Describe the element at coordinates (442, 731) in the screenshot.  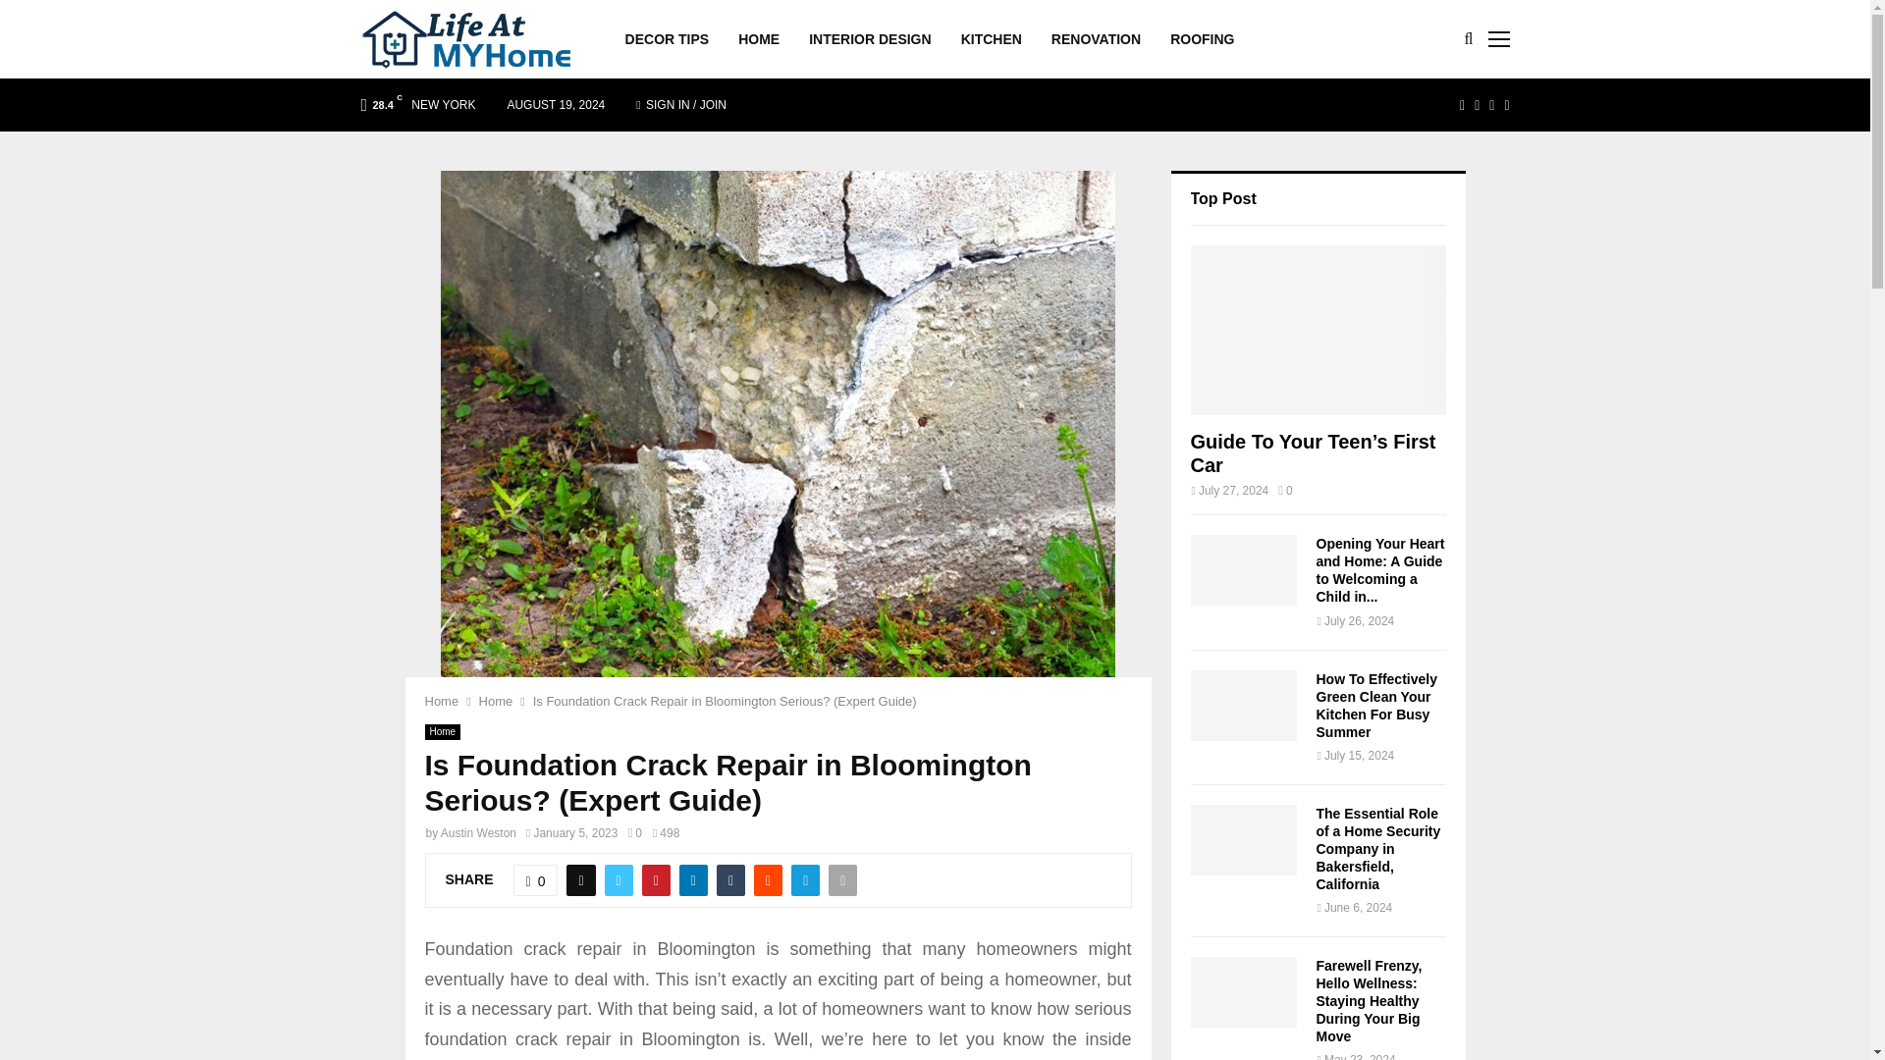
I see `Home` at that location.